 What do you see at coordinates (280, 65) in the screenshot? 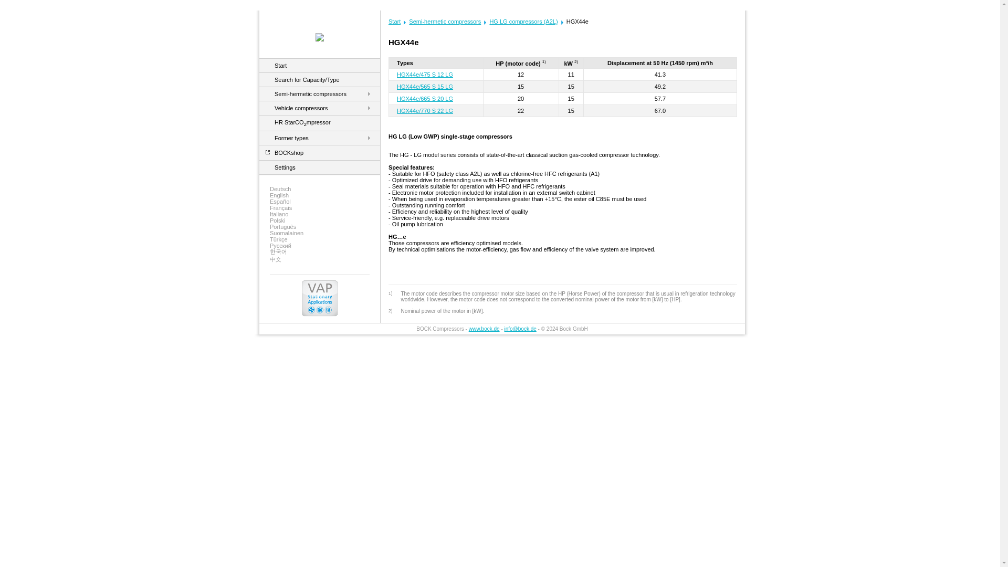
I see `Start` at bounding box center [280, 65].